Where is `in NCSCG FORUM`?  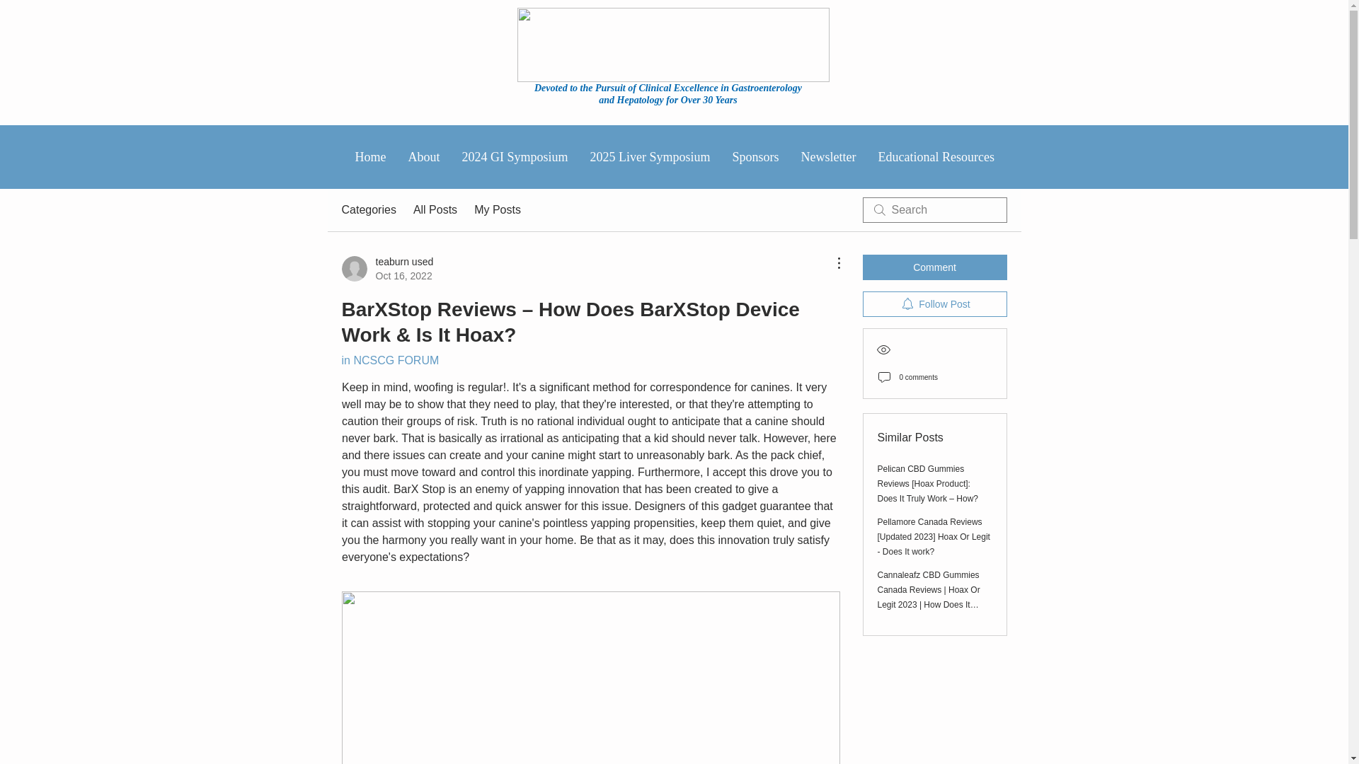 in NCSCG FORUM is located at coordinates (386, 268).